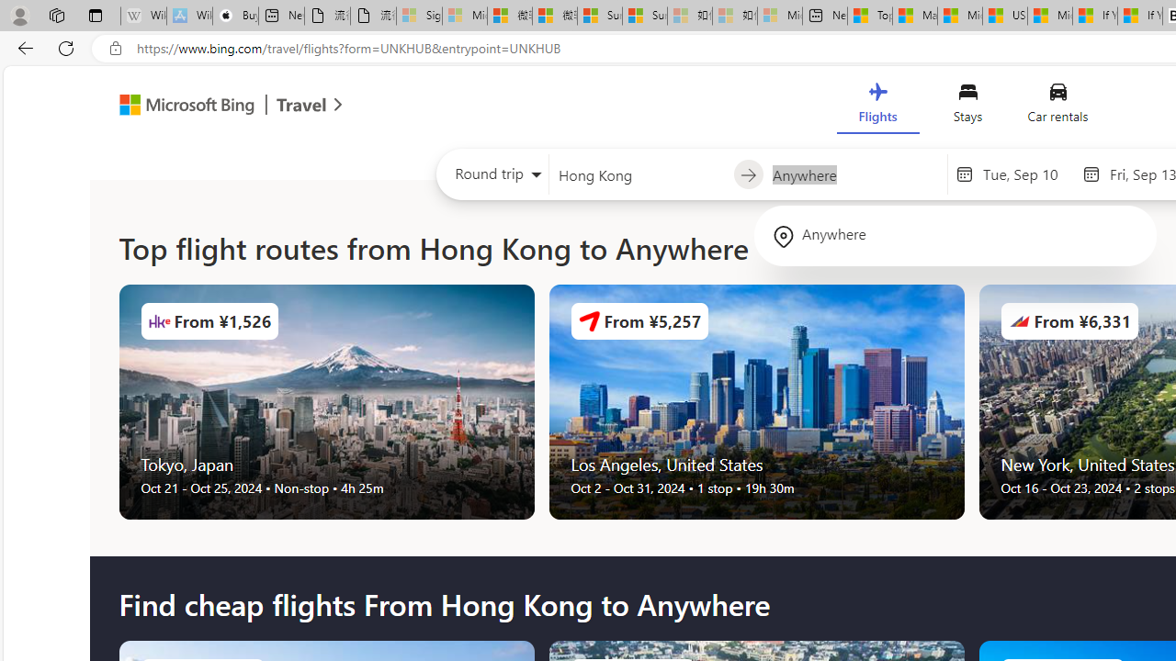  I want to click on Marine life - MSN, so click(915, 17).